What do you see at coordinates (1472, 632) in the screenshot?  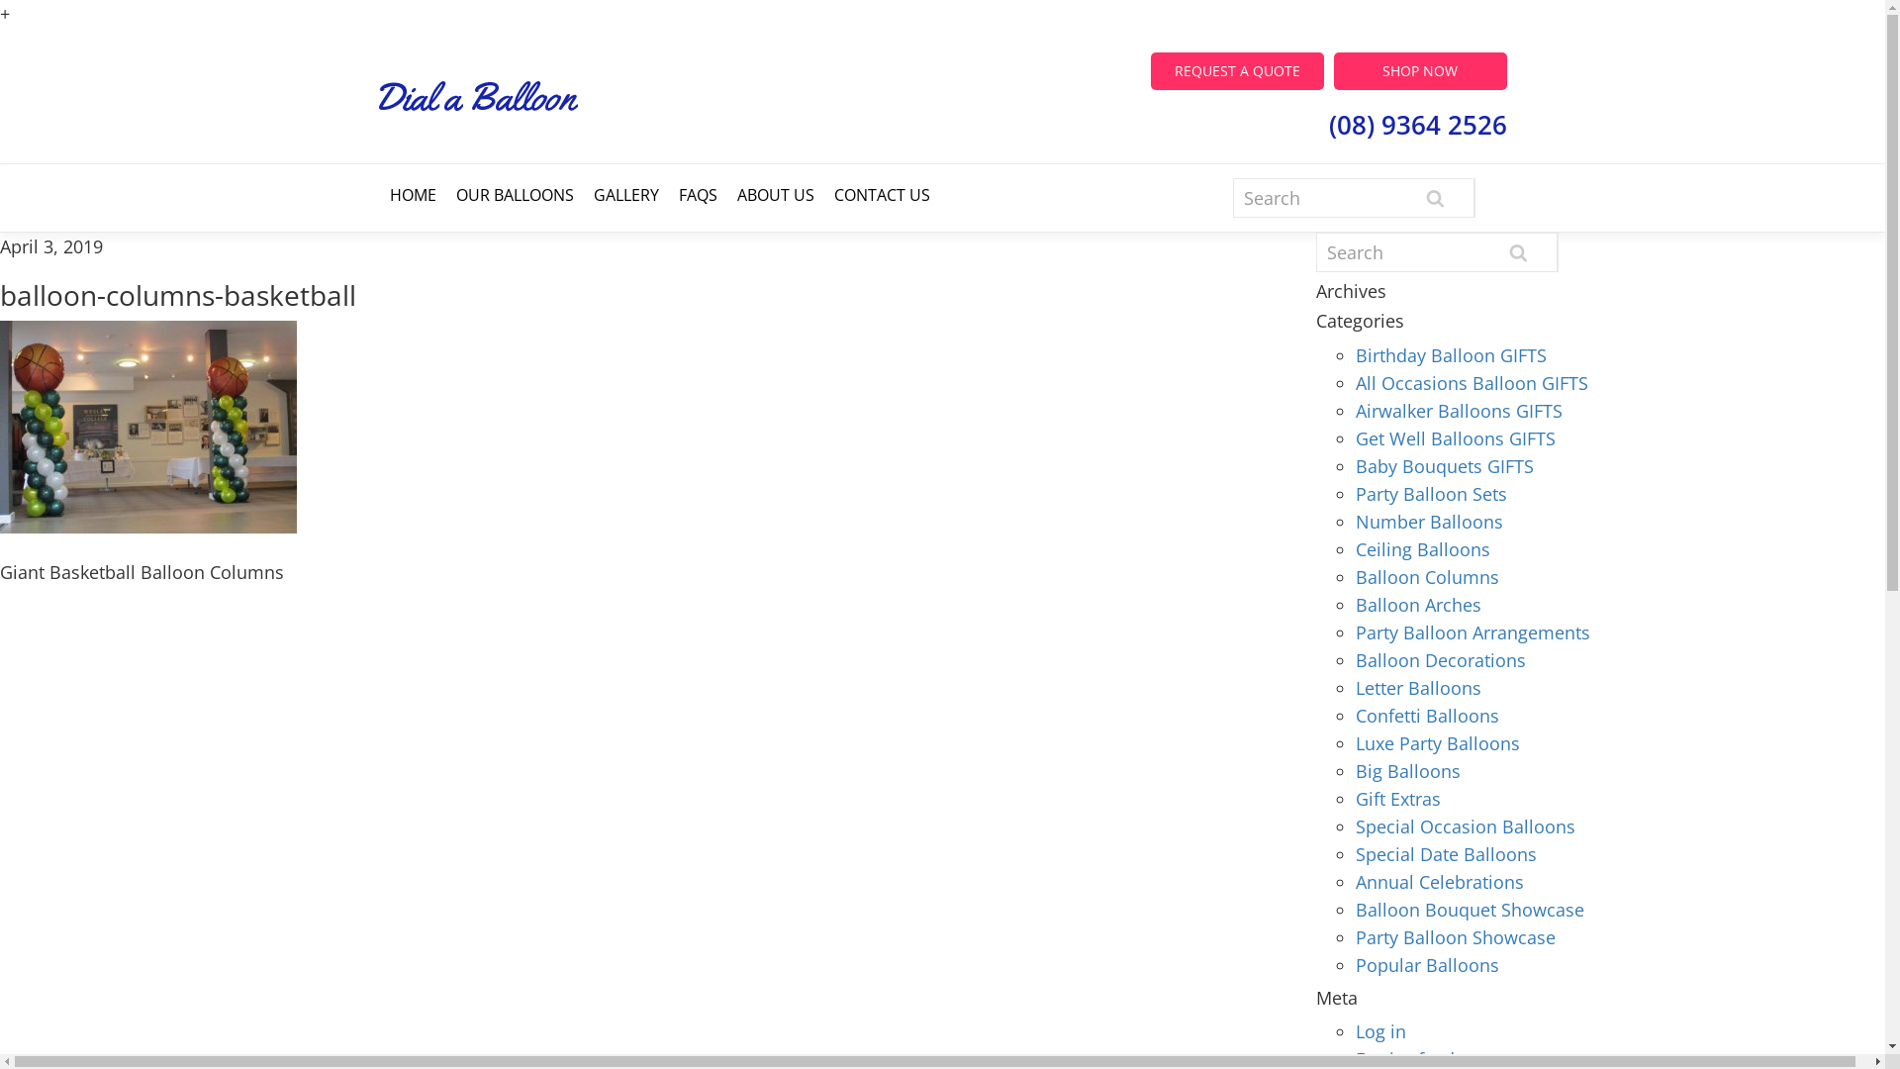 I see `Party Balloon Arrangements` at bounding box center [1472, 632].